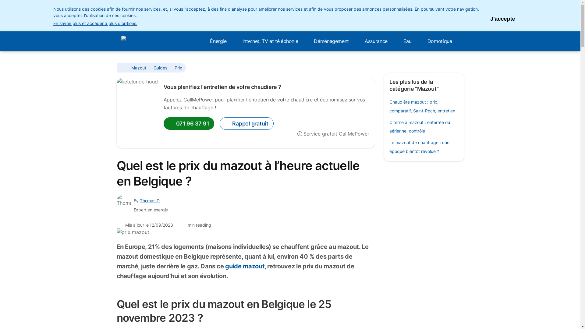 Image resolution: width=585 pixels, height=329 pixels. What do you see at coordinates (189, 123) in the screenshot?
I see `071 96 37 91` at bounding box center [189, 123].